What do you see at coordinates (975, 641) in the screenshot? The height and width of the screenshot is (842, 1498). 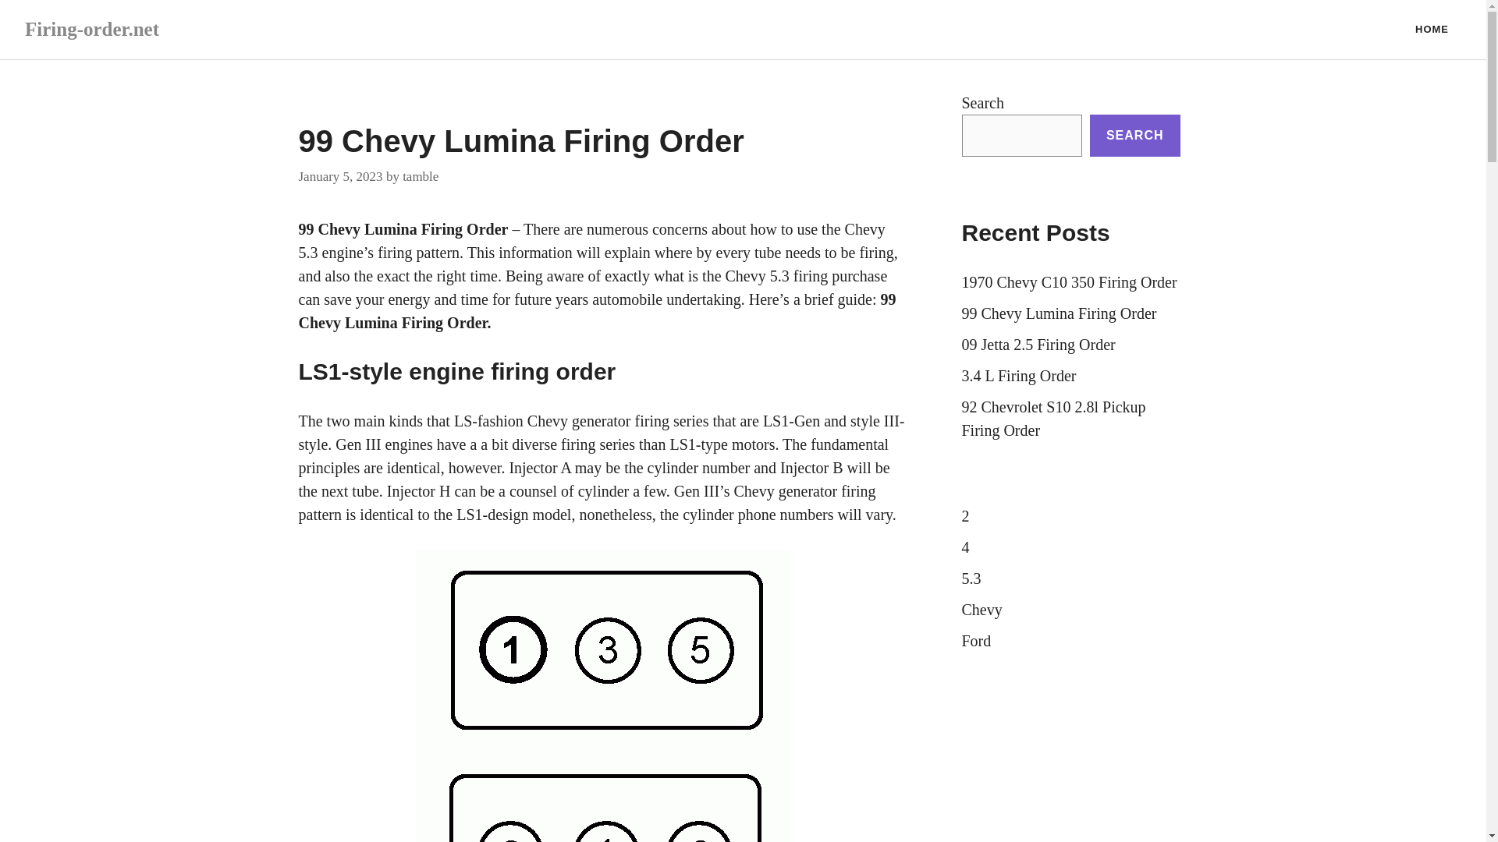 I see `Ford` at bounding box center [975, 641].